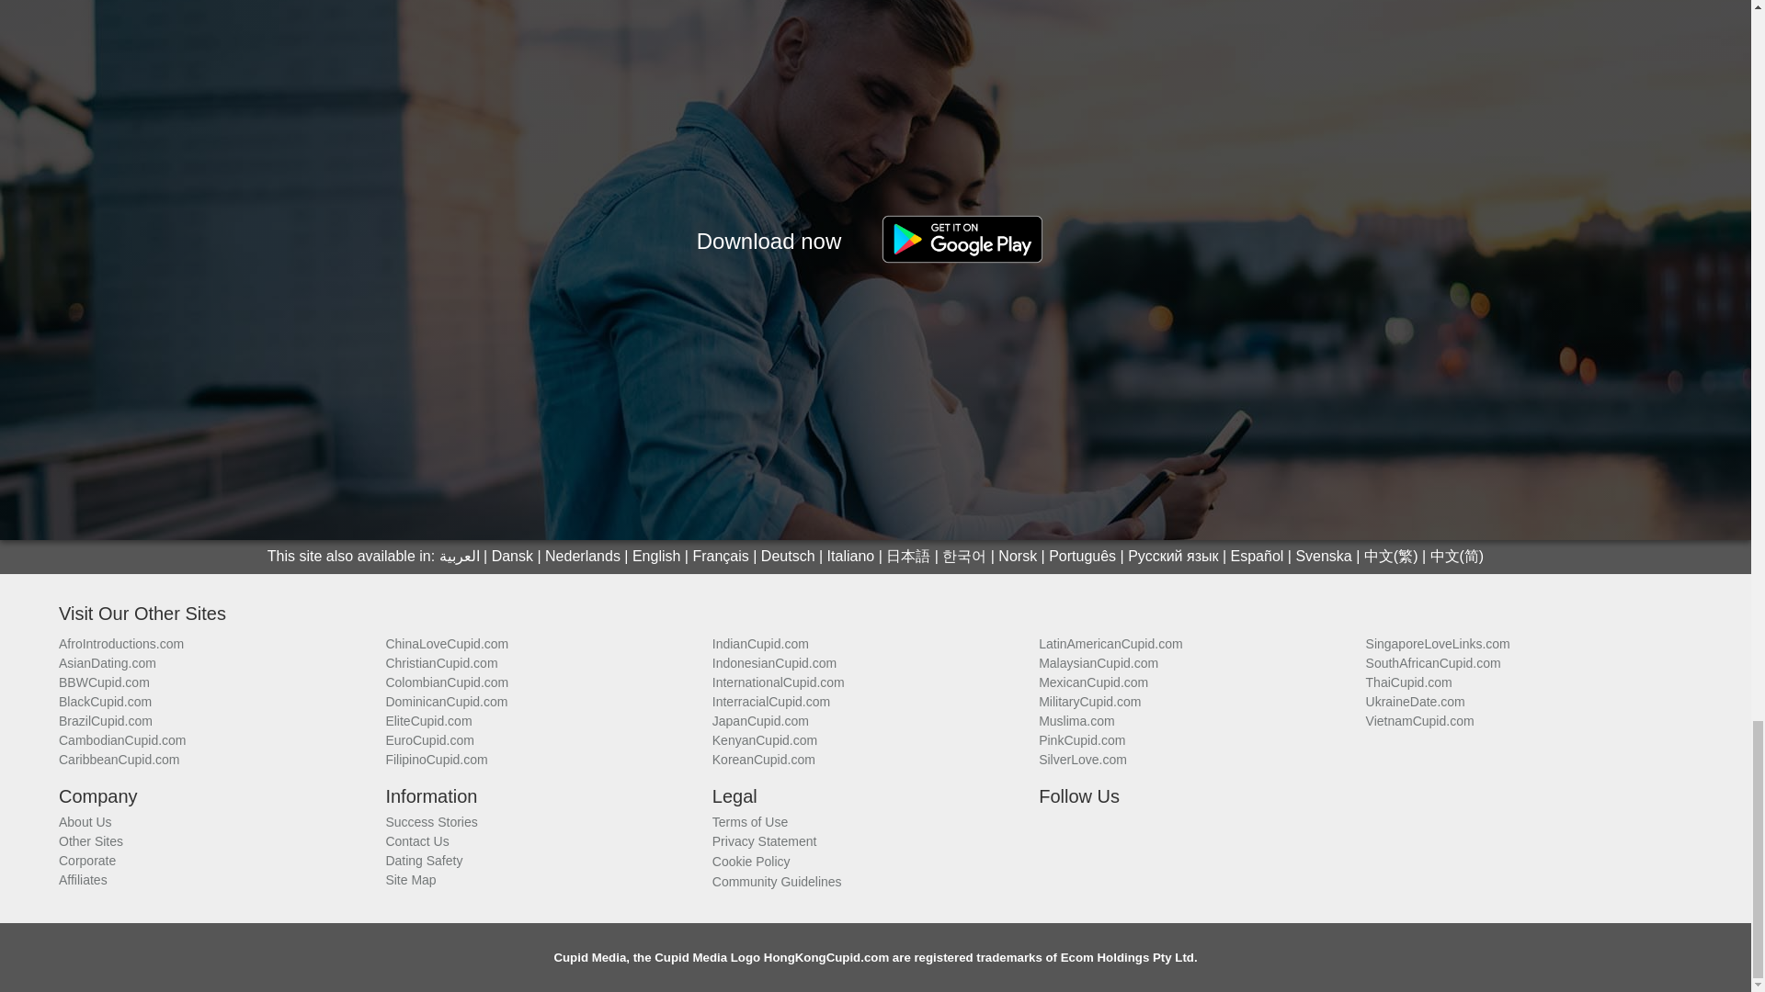  I want to click on Norsk, so click(1018, 557).